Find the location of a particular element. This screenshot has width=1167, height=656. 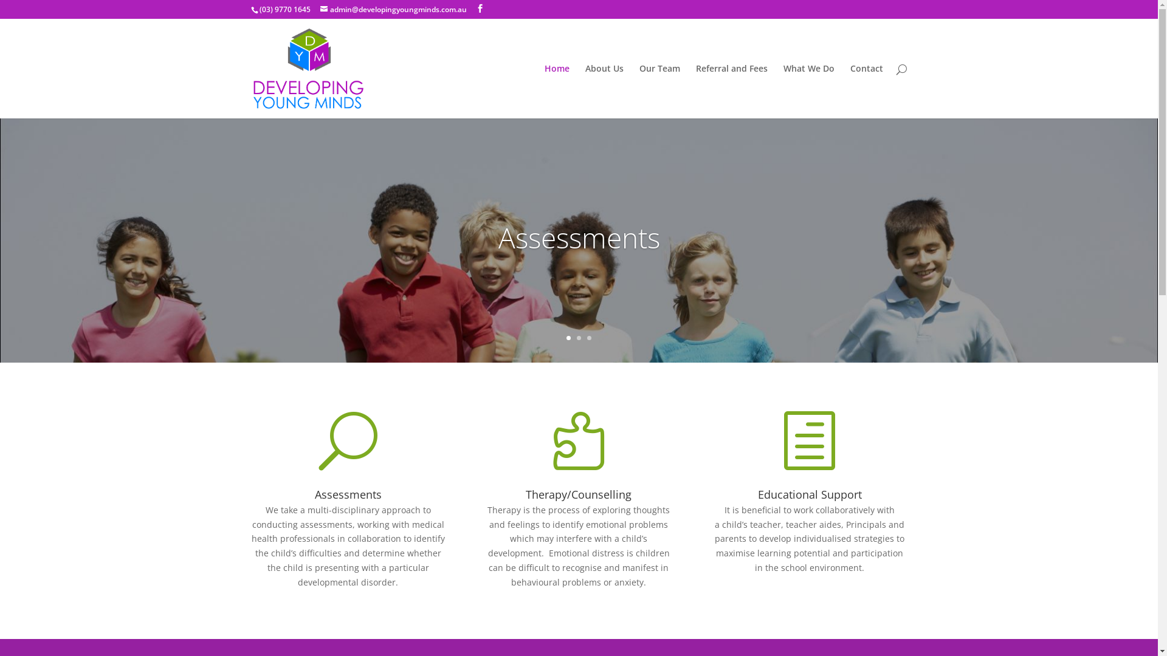

What We Do is located at coordinates (808, 91).